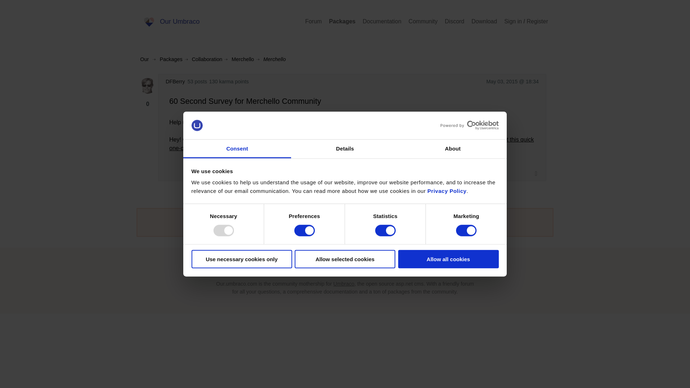 The height and width of the screenshot is (388, 690). What do you see at coordinates (241, 259) in the screenshot?
I see `Use necessary cookies only` at bounding box center [241, 259].